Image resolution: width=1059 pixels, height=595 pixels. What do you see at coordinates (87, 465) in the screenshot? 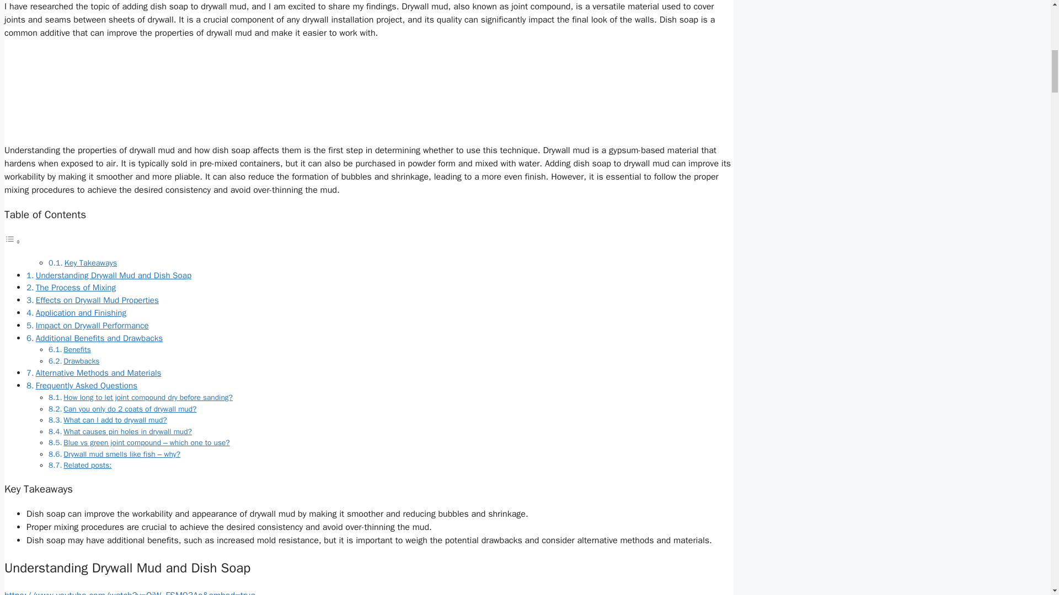
I see `Related posts:` at bounding box center [87, 465].